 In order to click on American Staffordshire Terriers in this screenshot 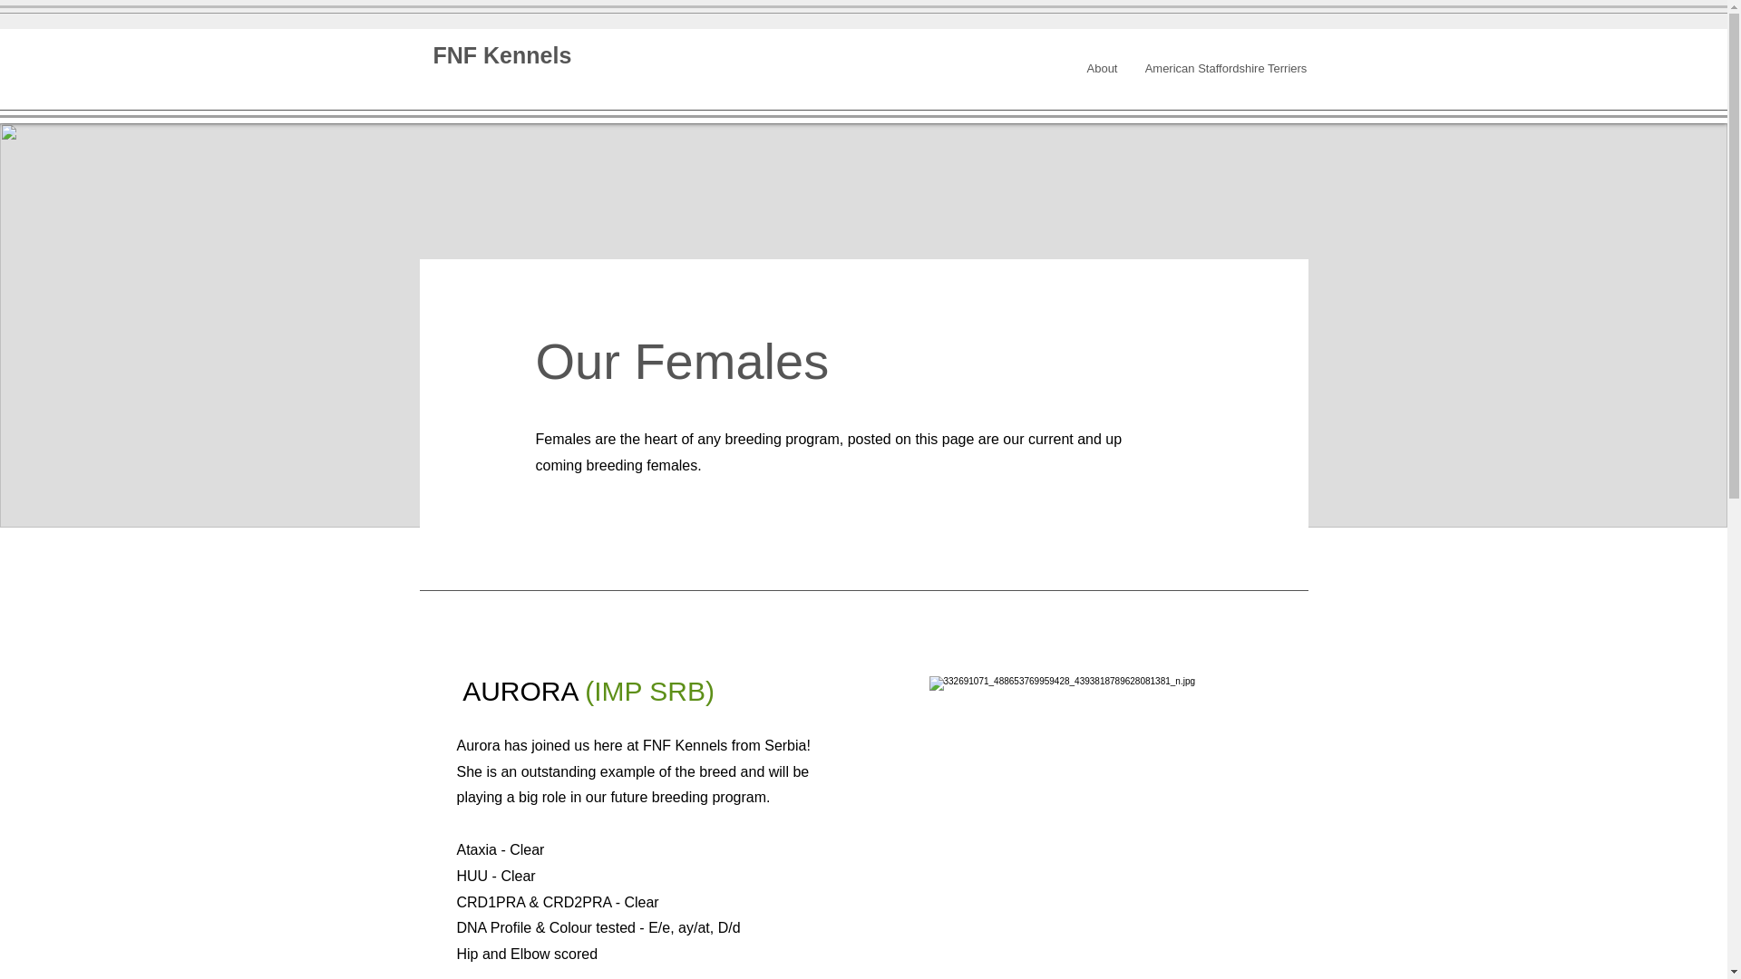, I will do `click(1226, 69)`.